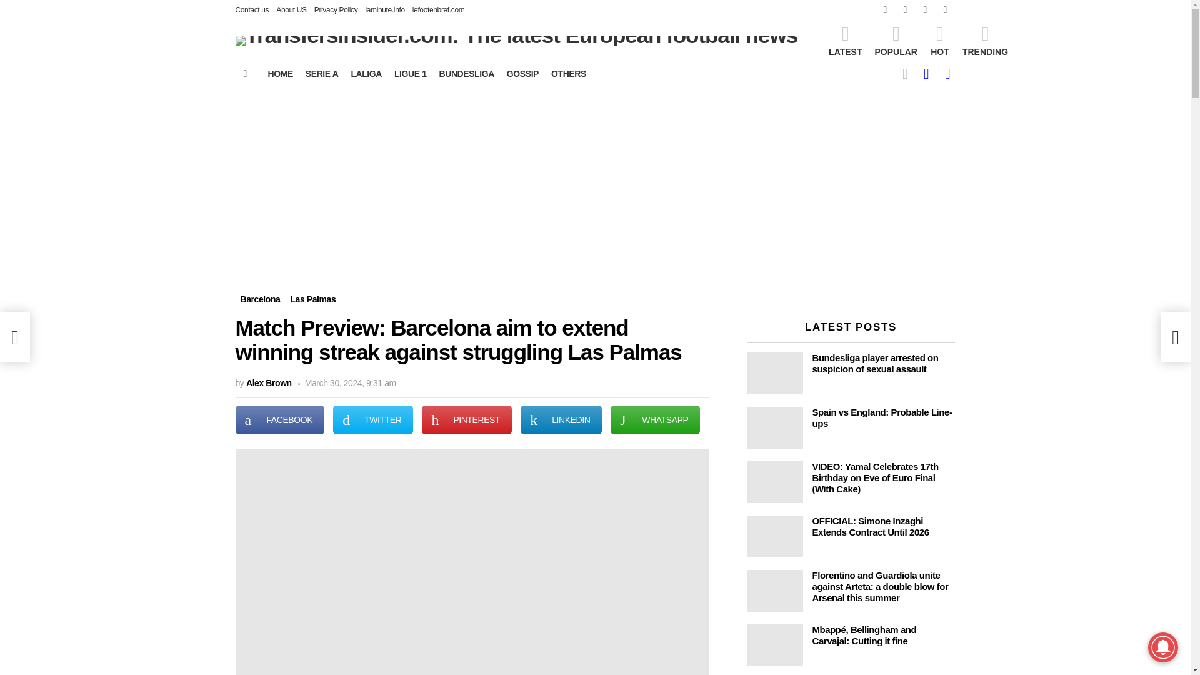  What do you see at coordinates (410, 73) in the screenshot?
I see `LIGUE 1` at bounding box center [410, 73].